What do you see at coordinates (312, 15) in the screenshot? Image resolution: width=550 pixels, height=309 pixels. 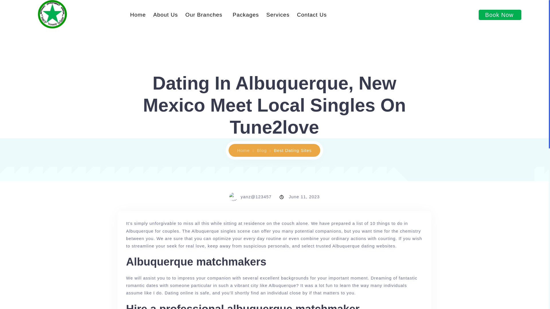 I see `Contact Us` at bounding box center [312, 15].